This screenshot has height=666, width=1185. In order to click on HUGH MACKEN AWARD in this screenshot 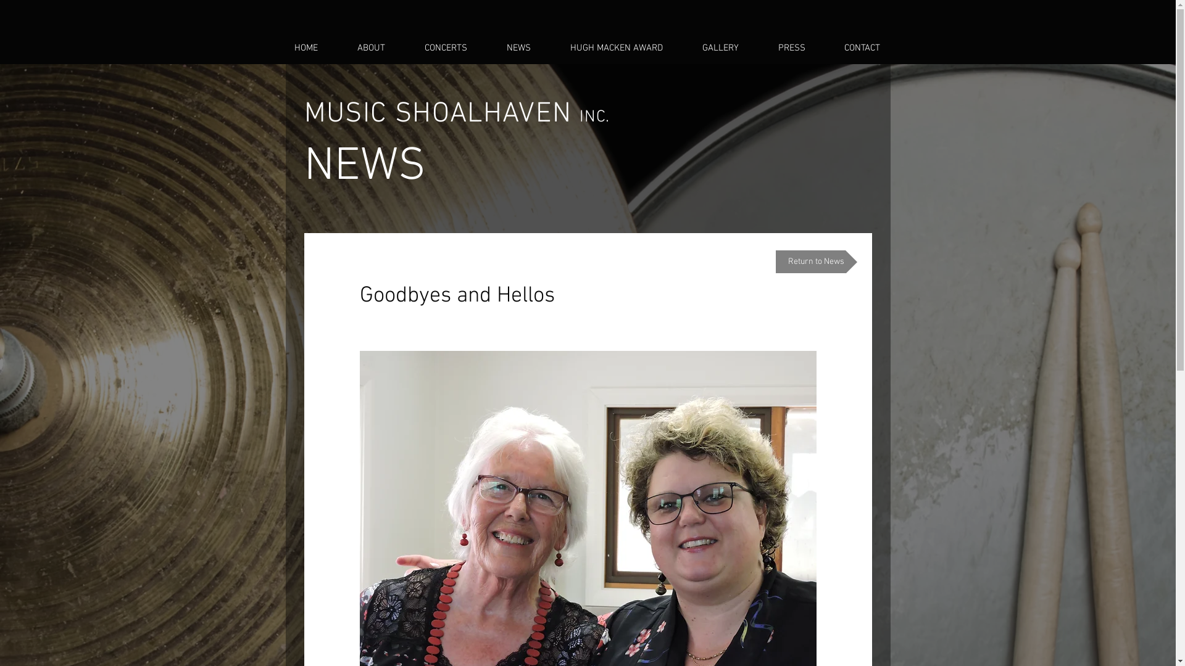, I will do `click(626, 48)`.